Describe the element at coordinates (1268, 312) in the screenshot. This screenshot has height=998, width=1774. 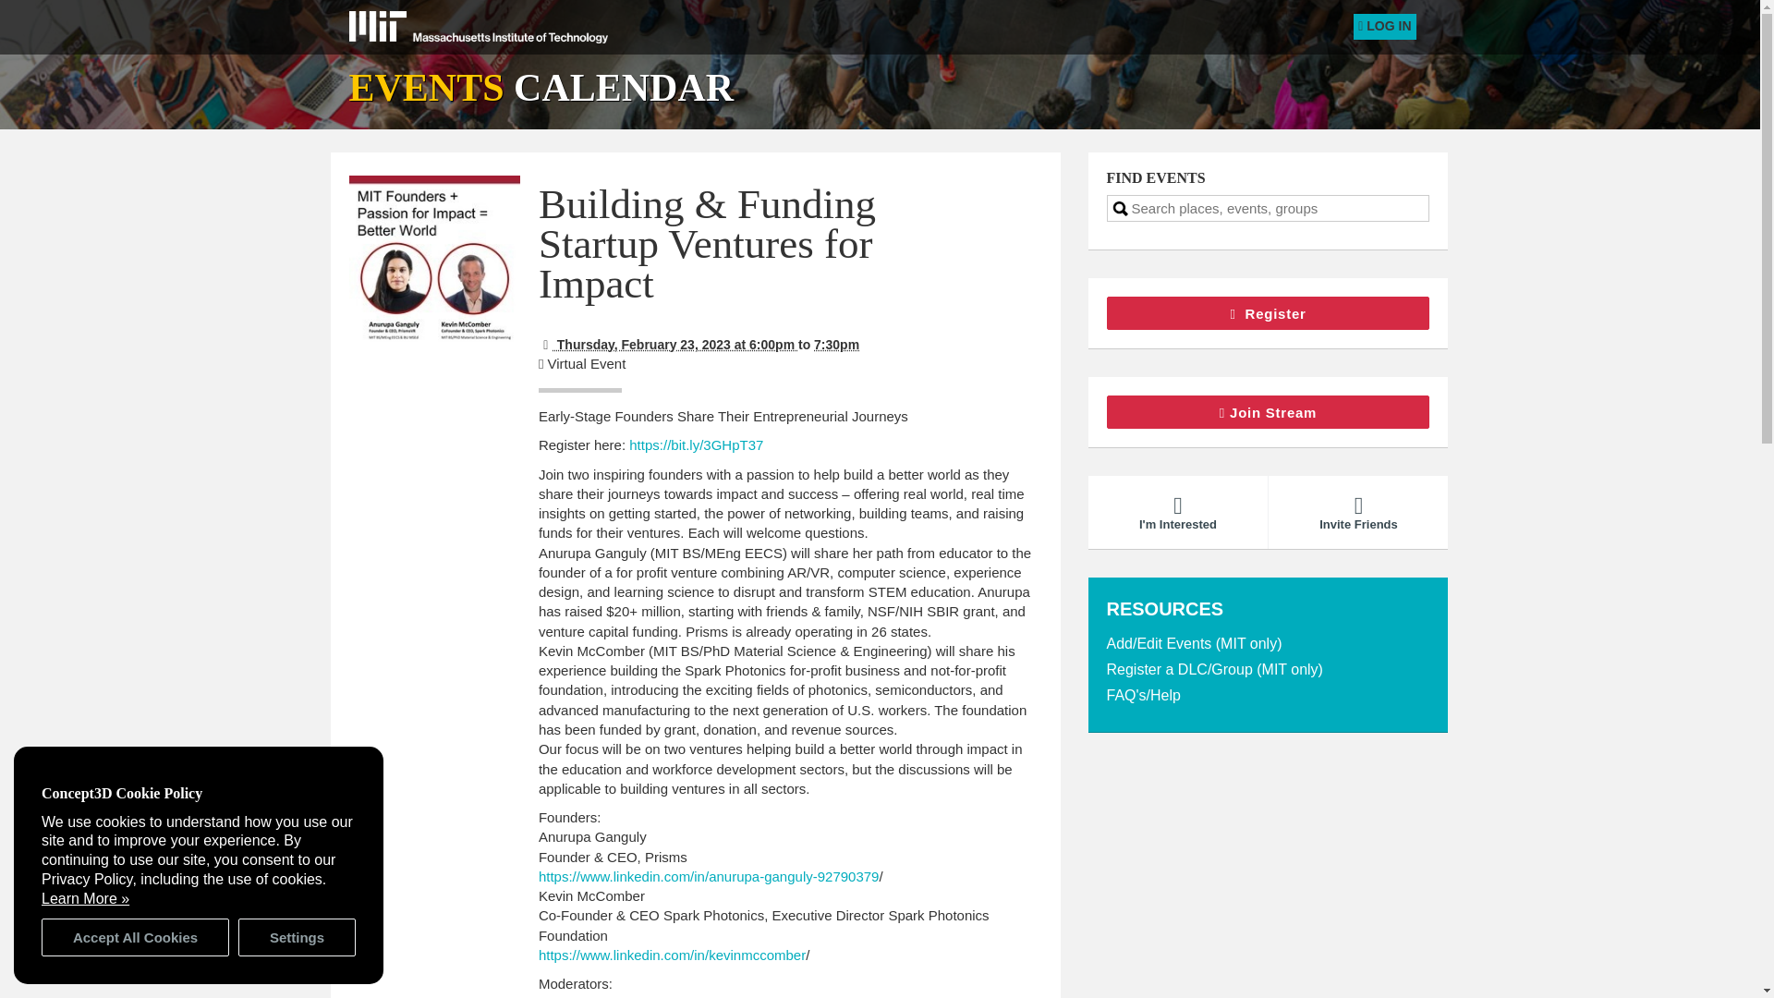
I see `Register` at that location.